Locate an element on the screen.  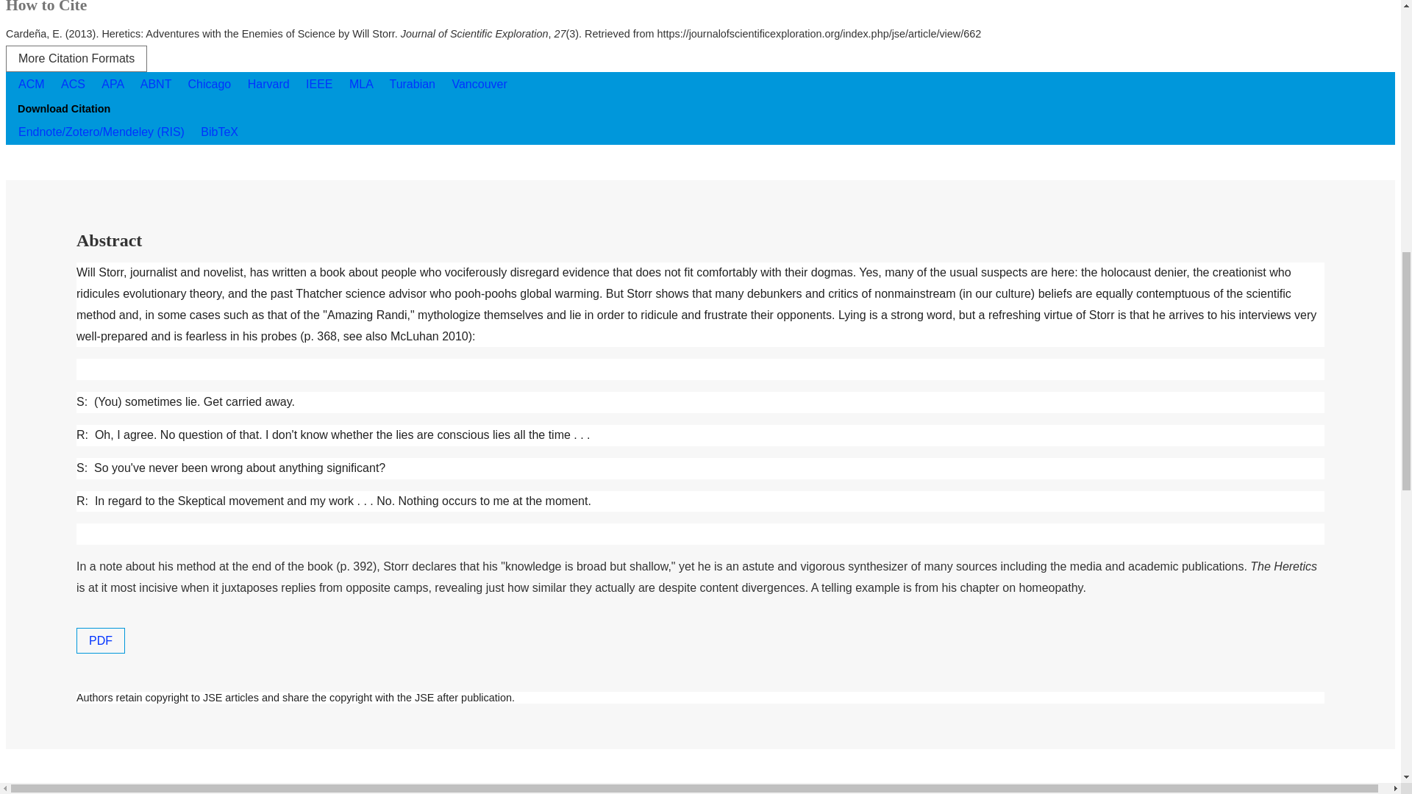
Turabian is located at coordinates (413, 84).